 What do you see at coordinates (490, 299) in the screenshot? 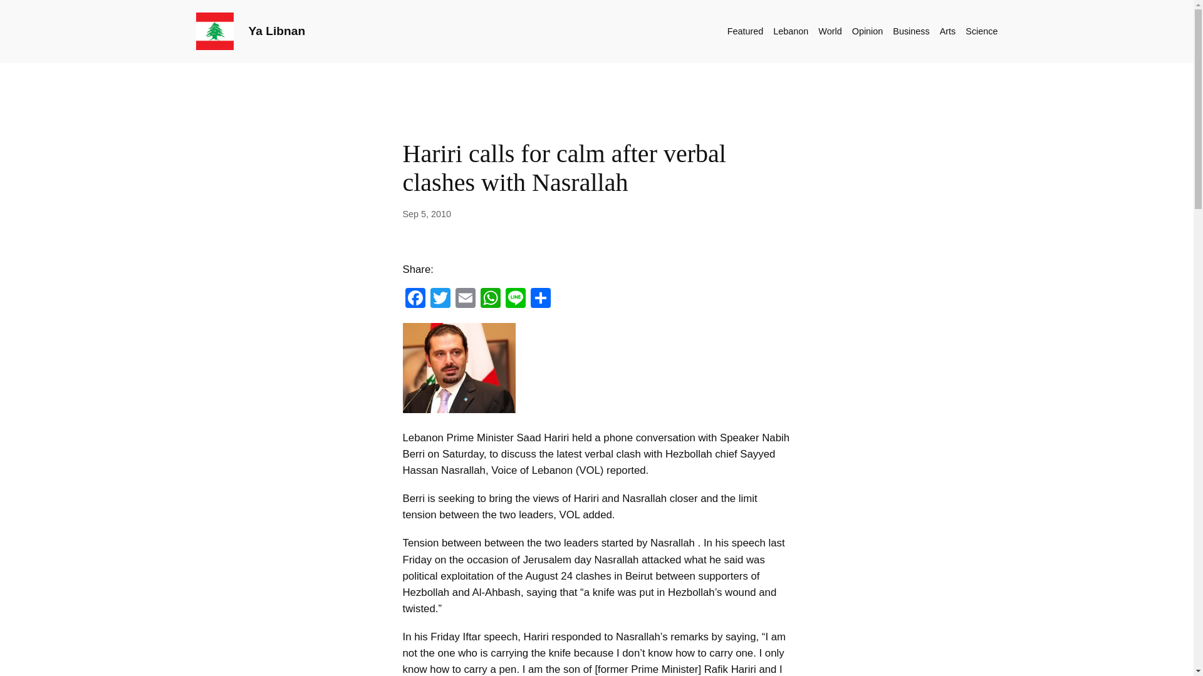
I see `WhatsApp` at bounding box center [490, 299].